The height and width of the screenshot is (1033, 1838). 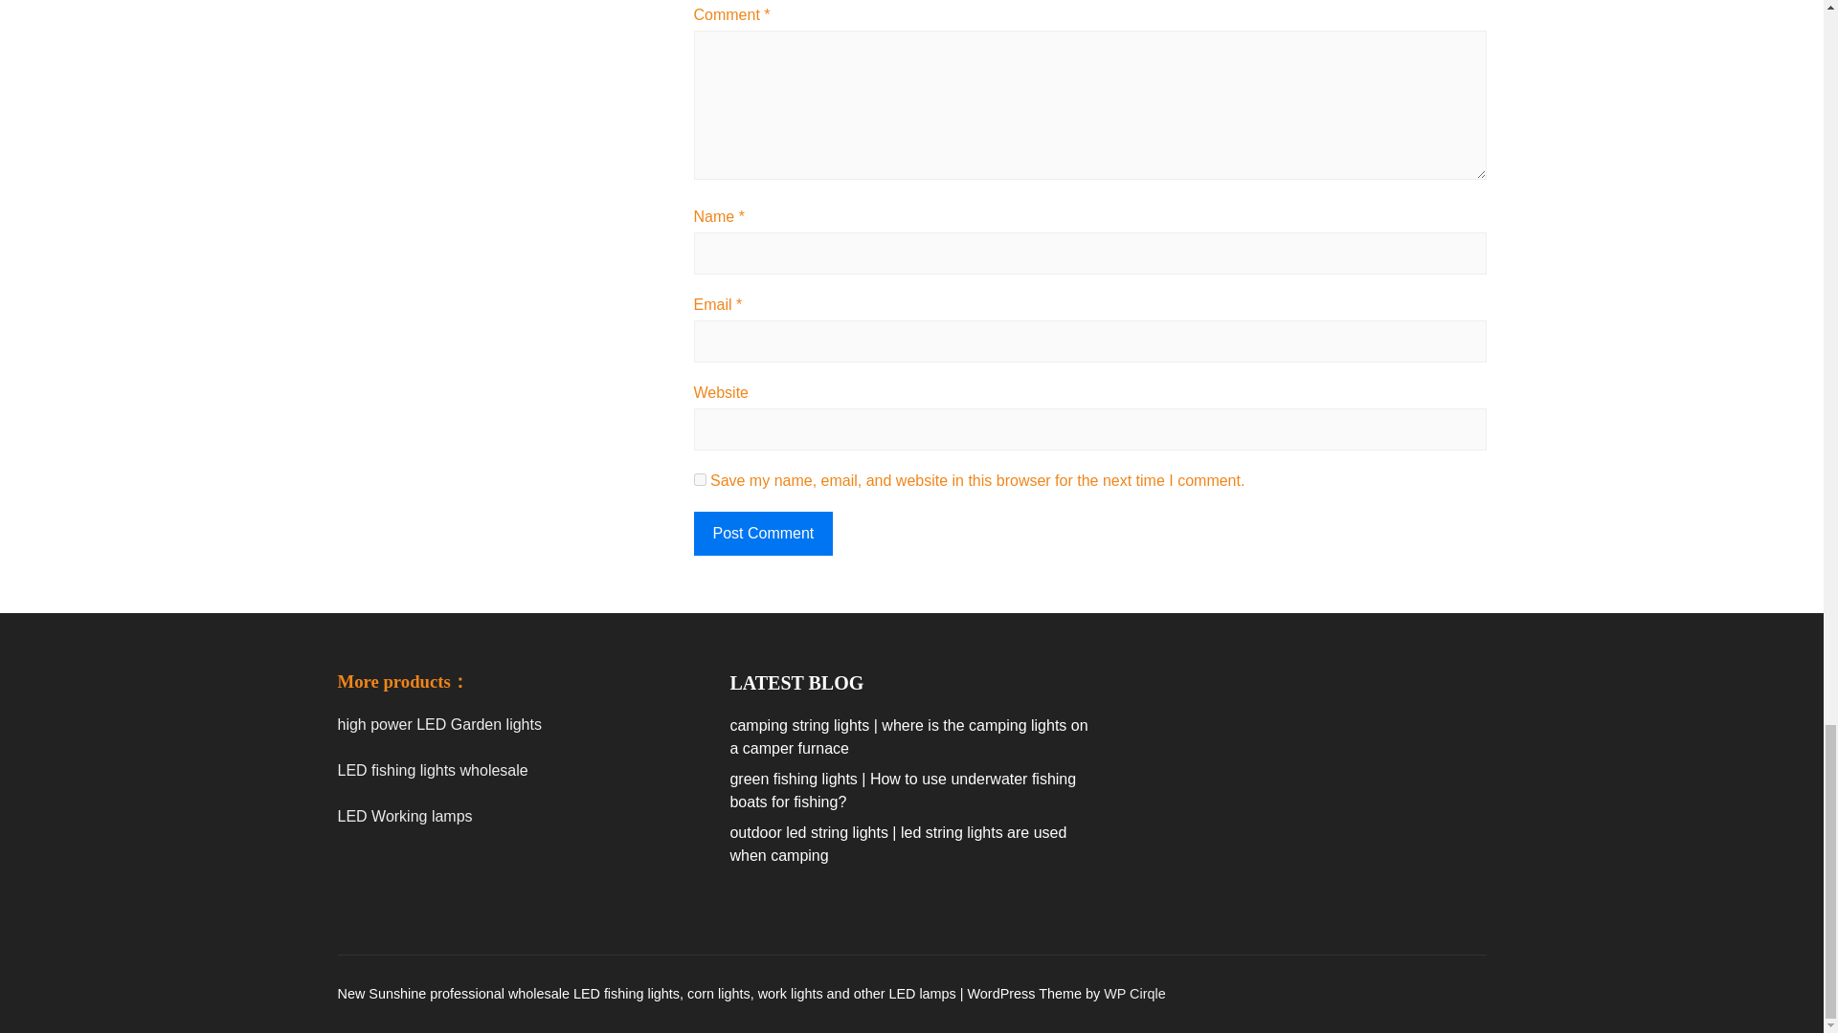 I want to click on LED fishing lights wholesale, so click(x=432, y=771).